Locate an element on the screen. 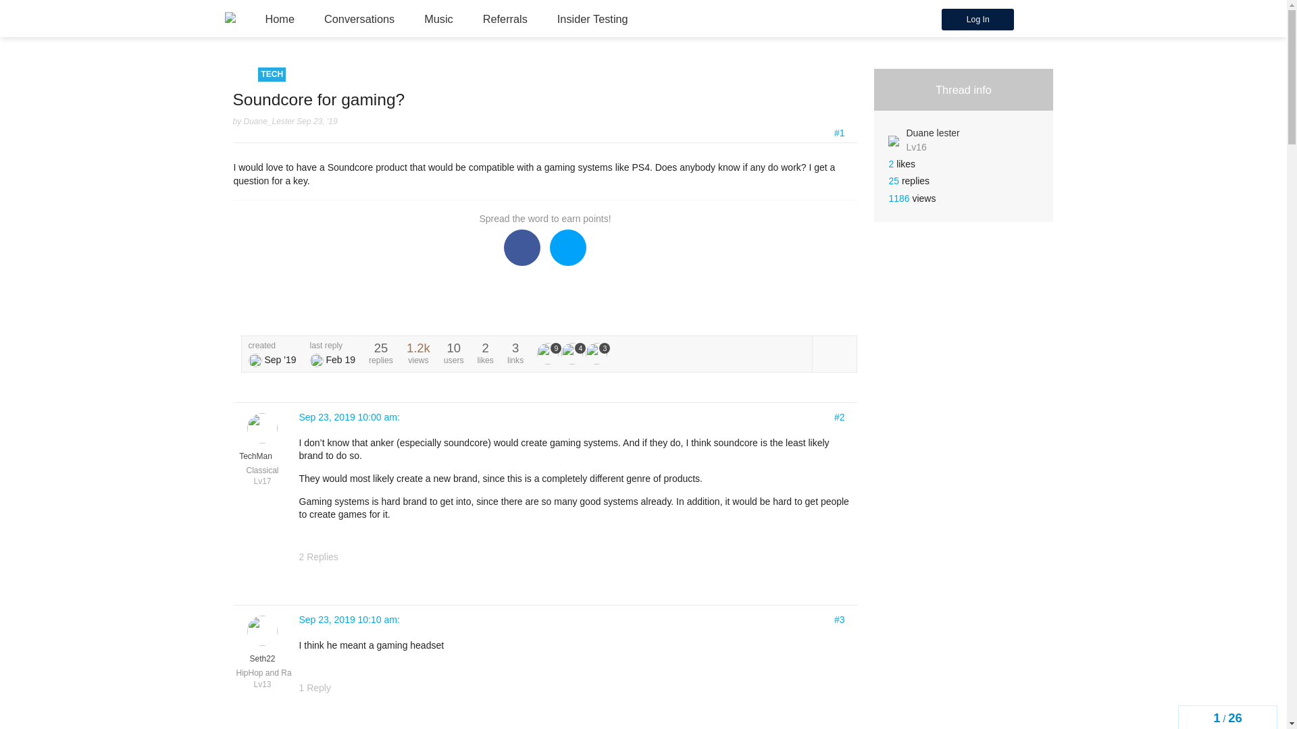 The height and width of the screenshot is (729, 1297). Soundcore for gaming? is located at coordinates (318, 99).